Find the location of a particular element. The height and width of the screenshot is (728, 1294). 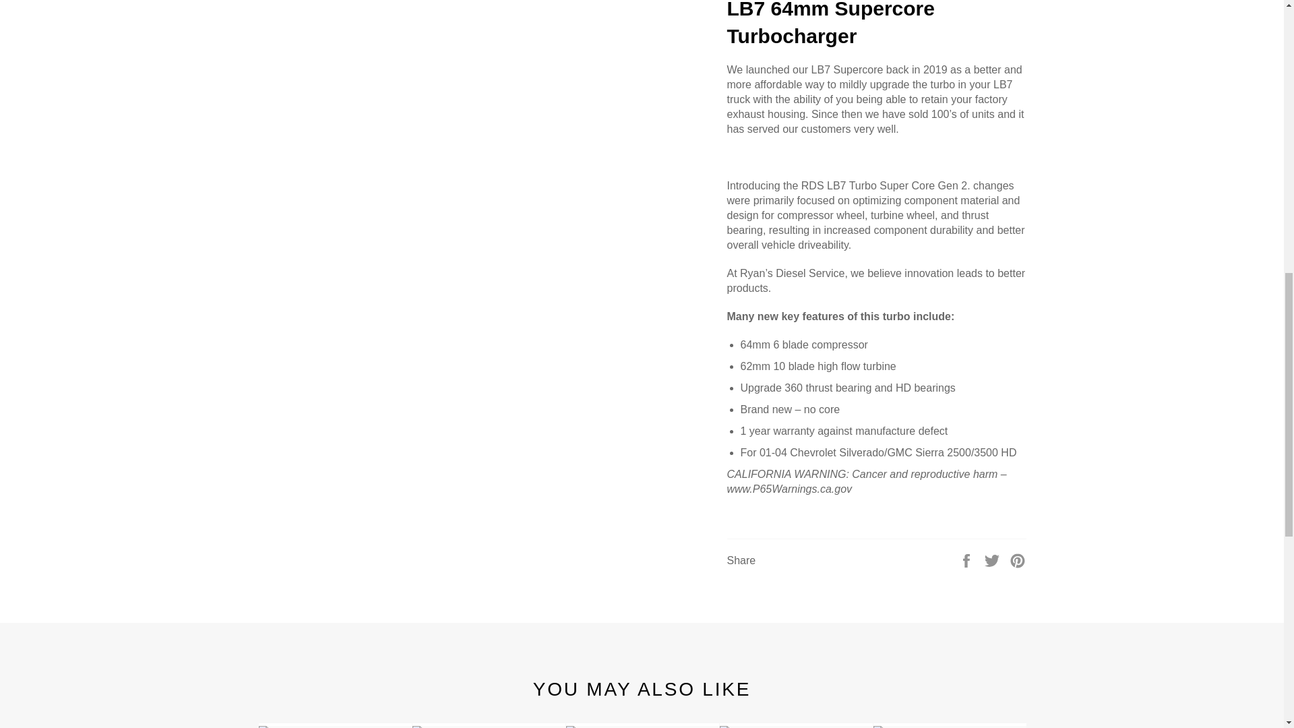

Tweet on Twitter is located at coordinates (993, 559).